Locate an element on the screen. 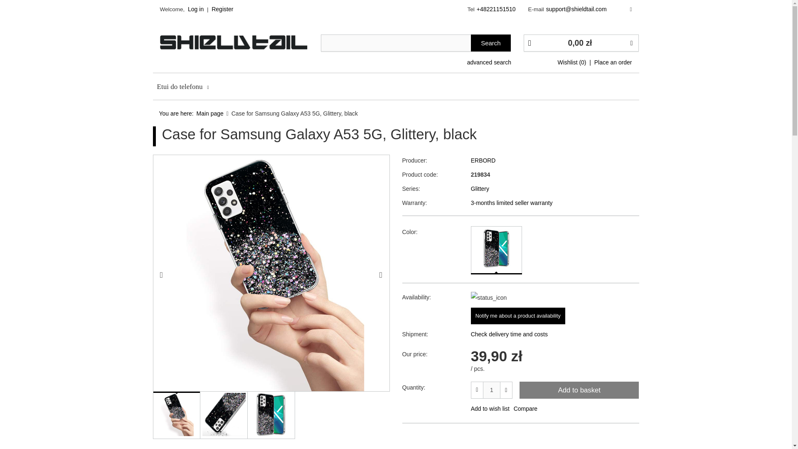  Register is located at coordinates (222, 9).